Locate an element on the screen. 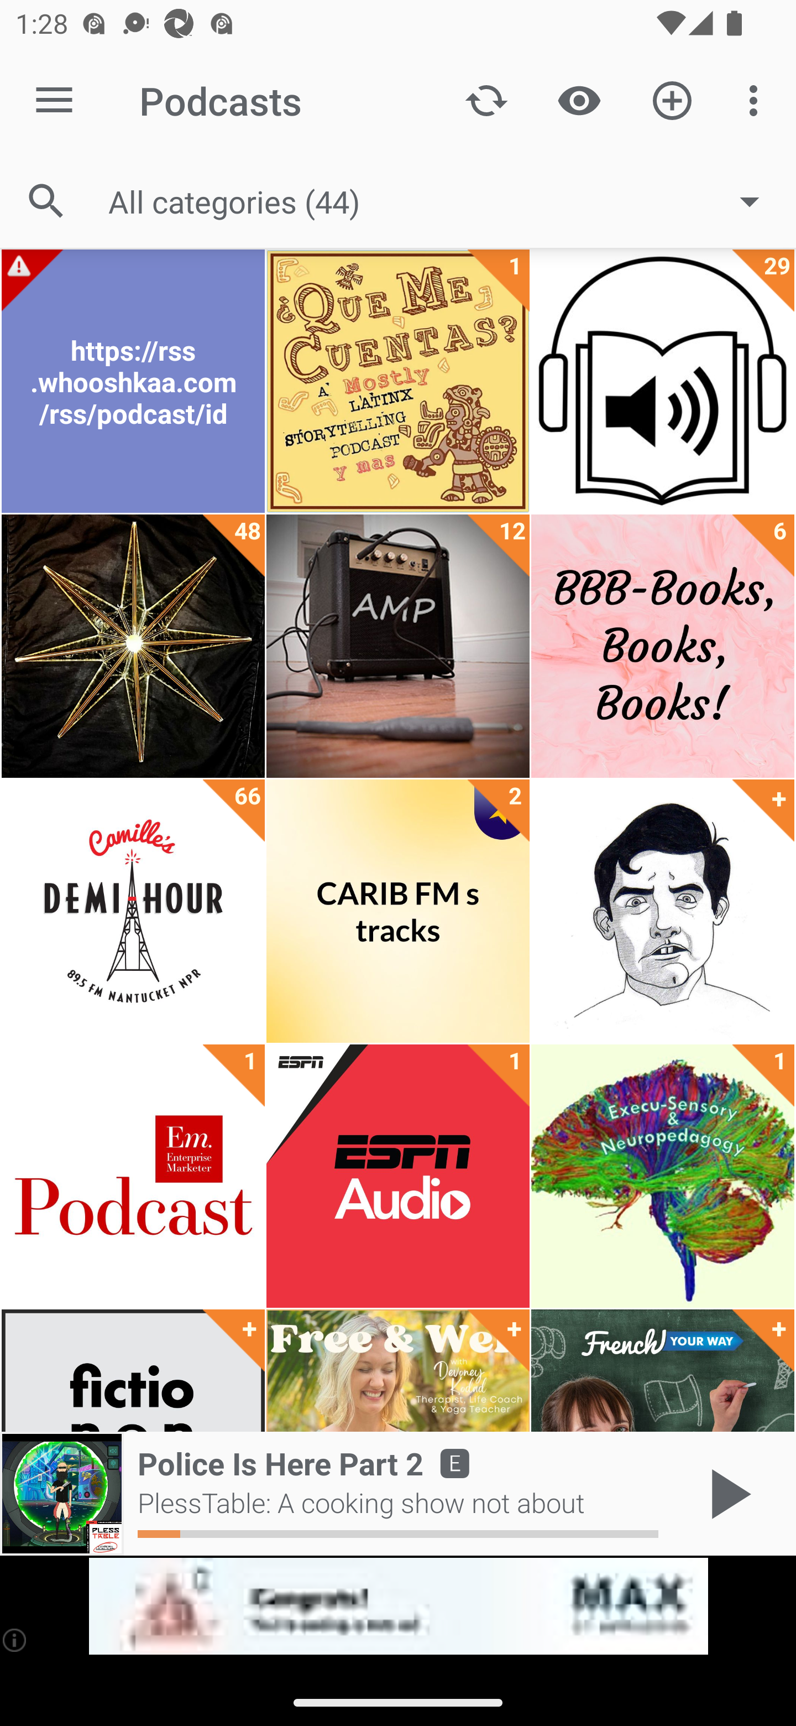  More options is located at coordinates (757, 100).